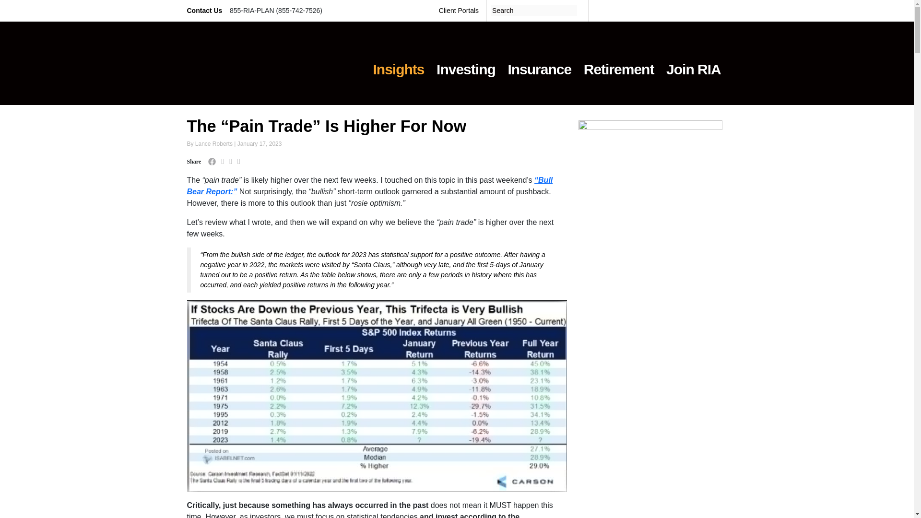 This screenshot has width=921, height=518. Describe the element at coordinates (205, 11) in the screenshot. I see `Contact Us` at that location.